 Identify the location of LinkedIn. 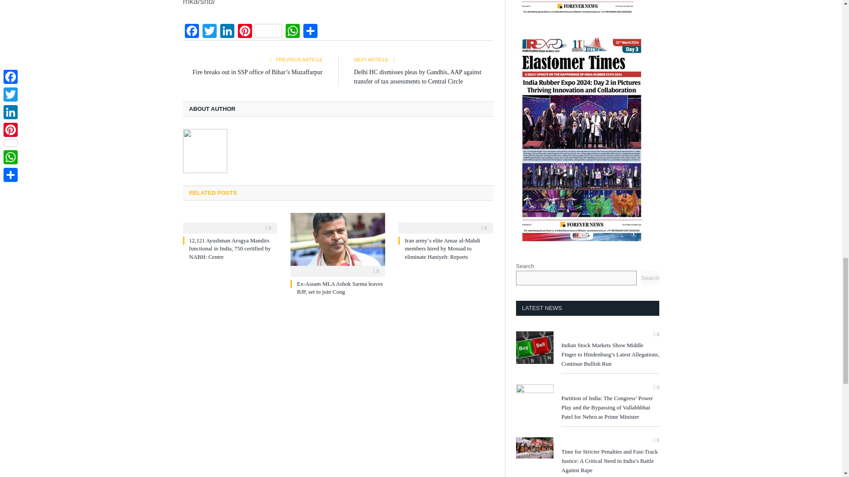
(227, 32).